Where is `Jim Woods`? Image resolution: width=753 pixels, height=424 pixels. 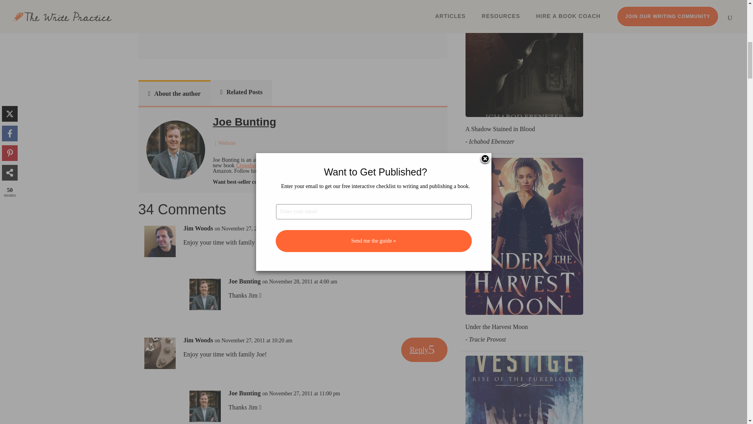 Jim Woods is located at coordinates (198, 340).